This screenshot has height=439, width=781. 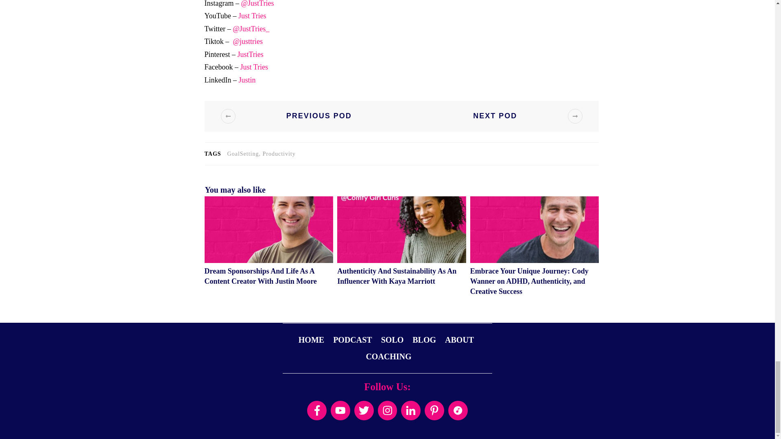 What do you see at coordinates (253, 67) in the screenshot?
I see `Just Tries` at bounding box center [253, 67].